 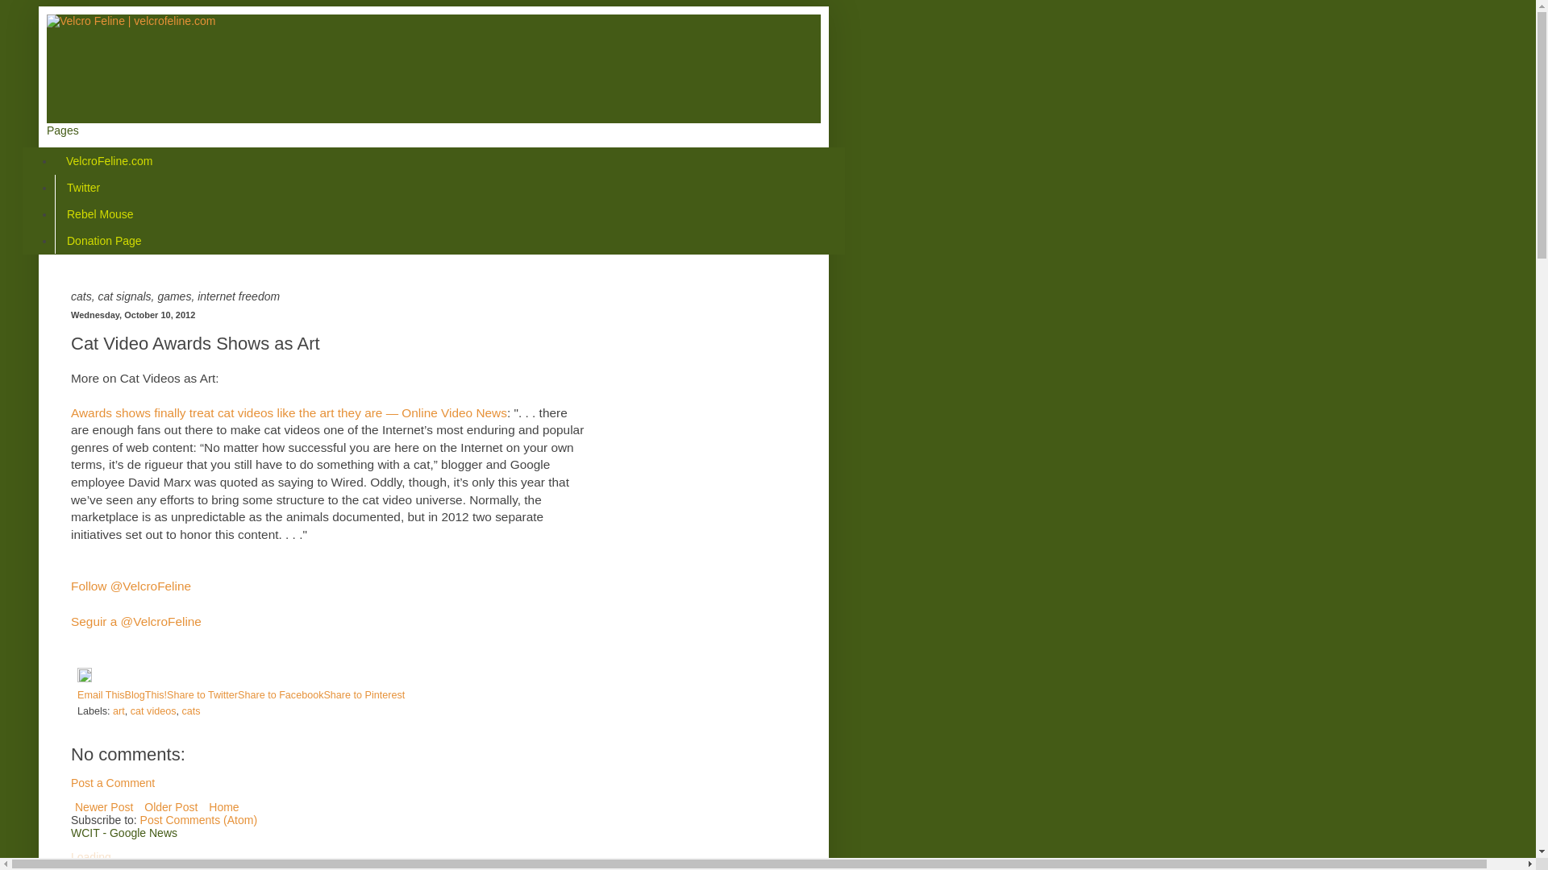 What do you see at coordinates (364, 695) in the screenshot?
I see `Share to Pinterest` at bounding box center [364, 695].